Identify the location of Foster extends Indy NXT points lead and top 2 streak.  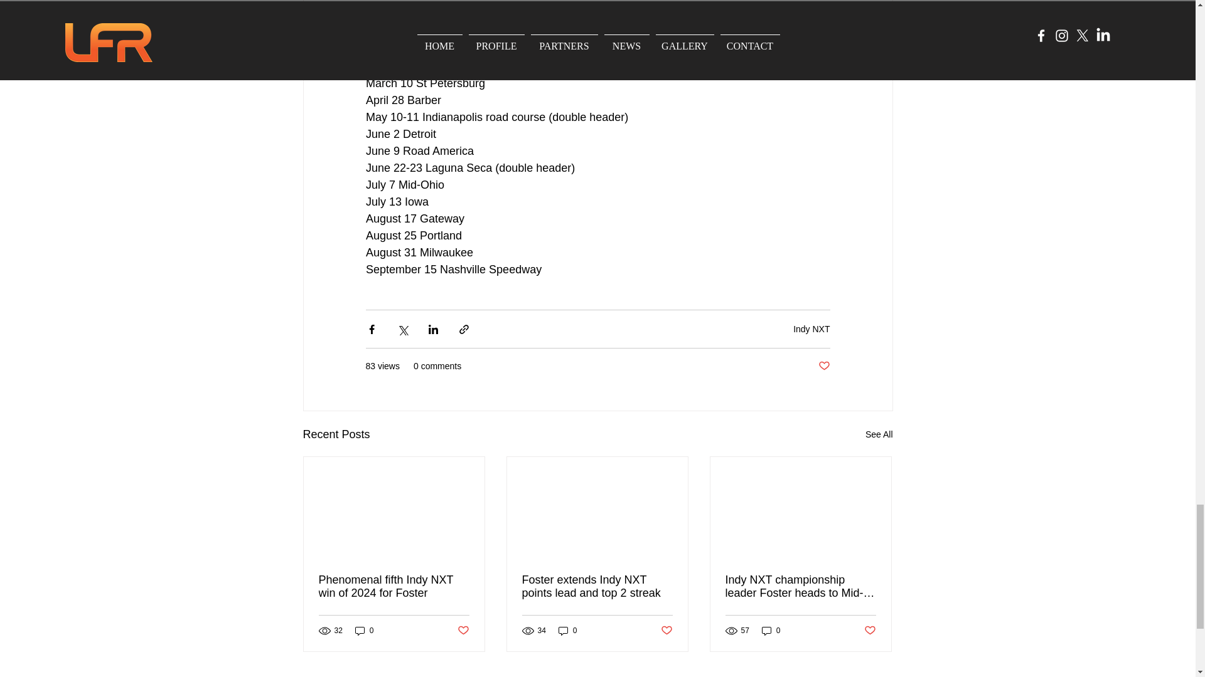
(597, 586).